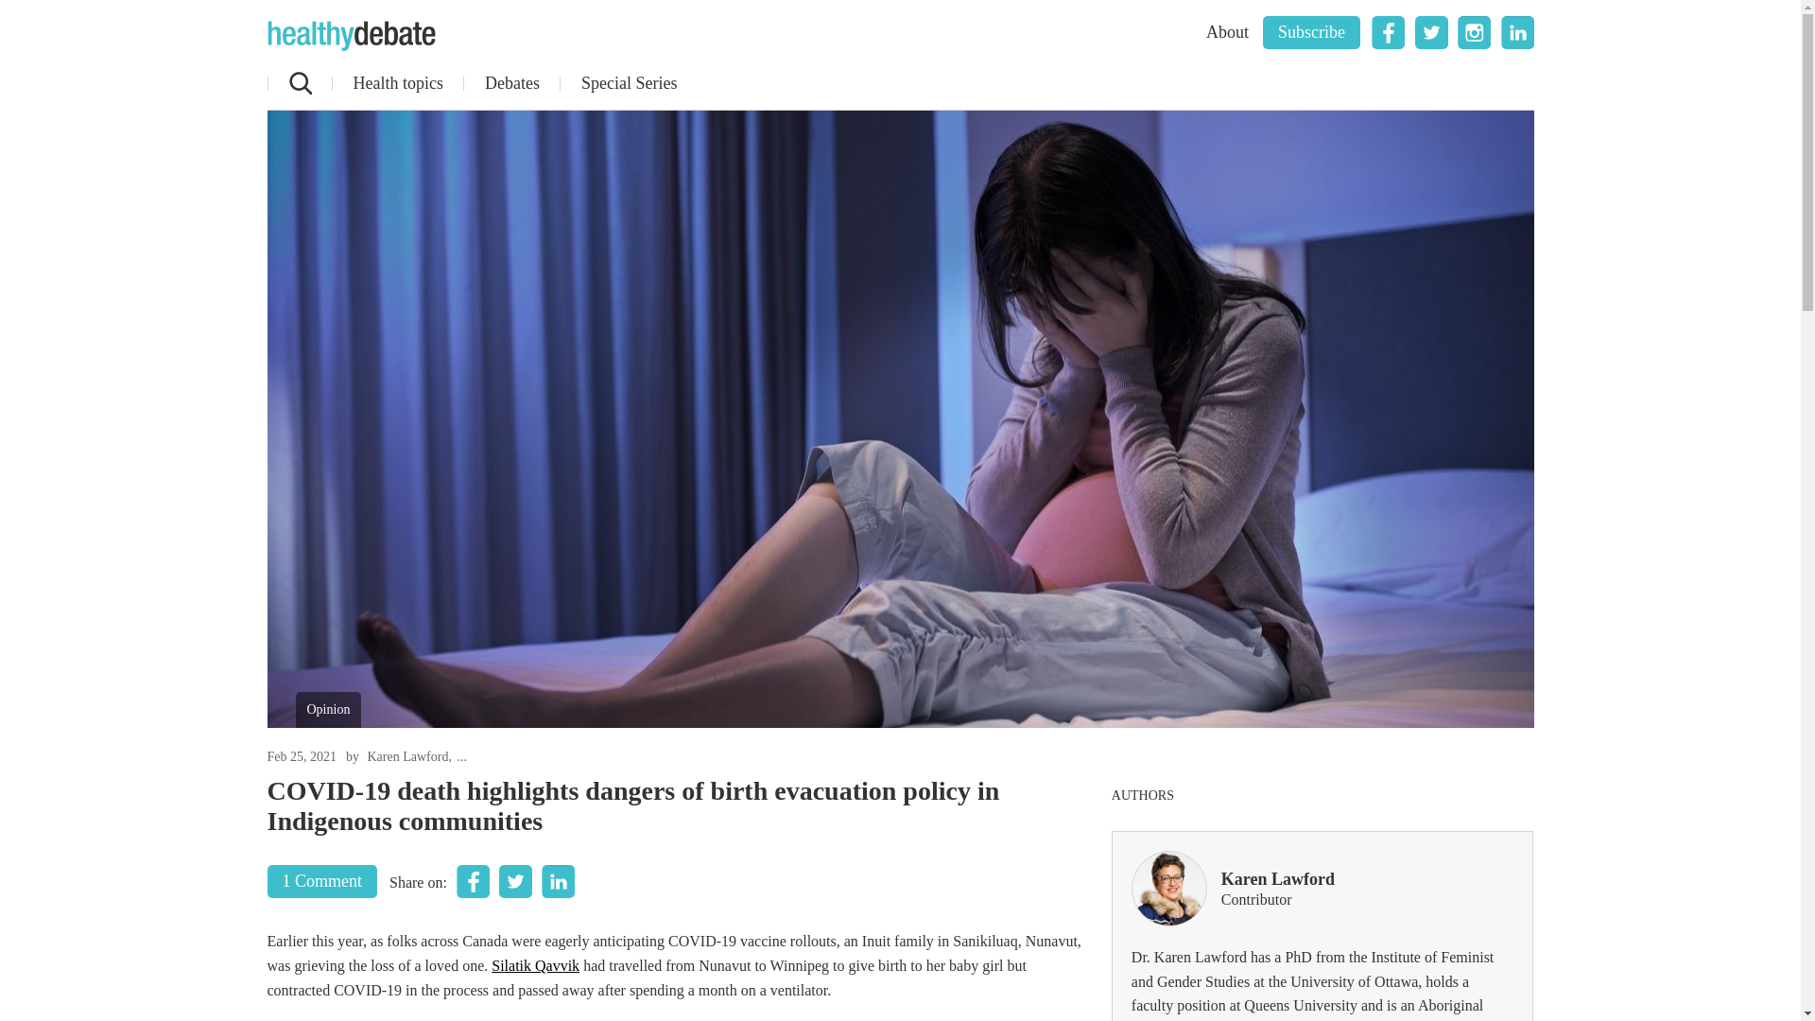 This screenshot has height=1021, width=1815. Describe the element at coordinates (351, 36) in the screenshot. I see `Healthy Debate` at that location.